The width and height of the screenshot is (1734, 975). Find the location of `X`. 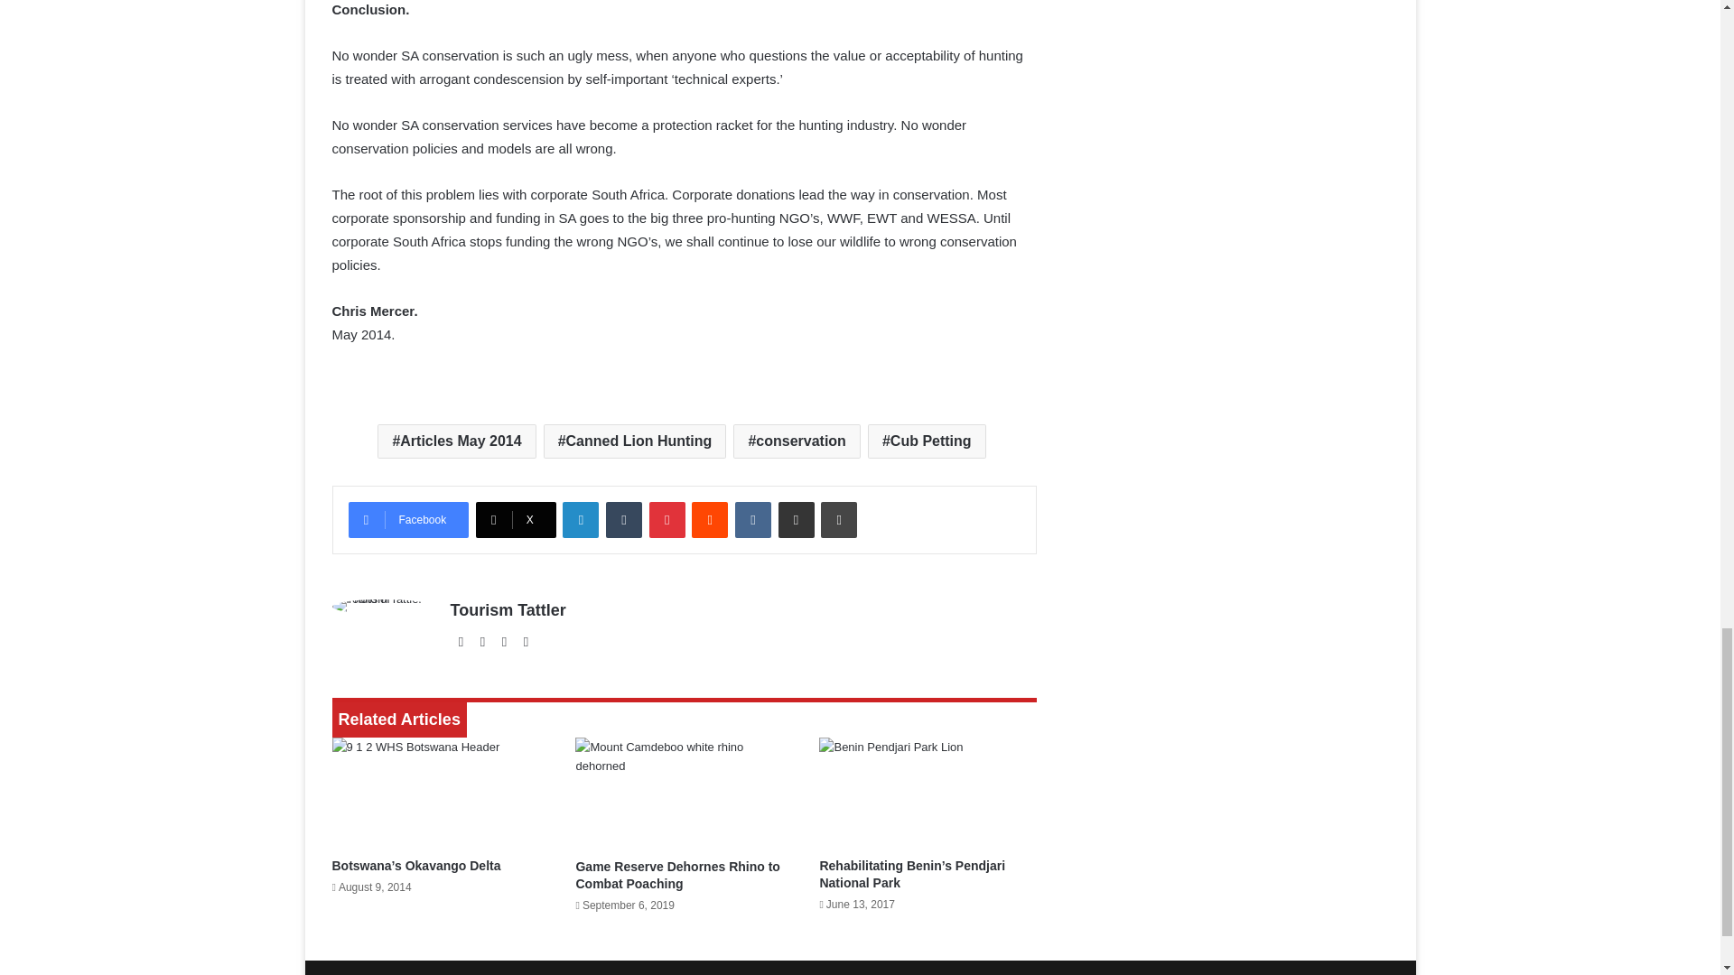

X is located at coordinates (516, 520).